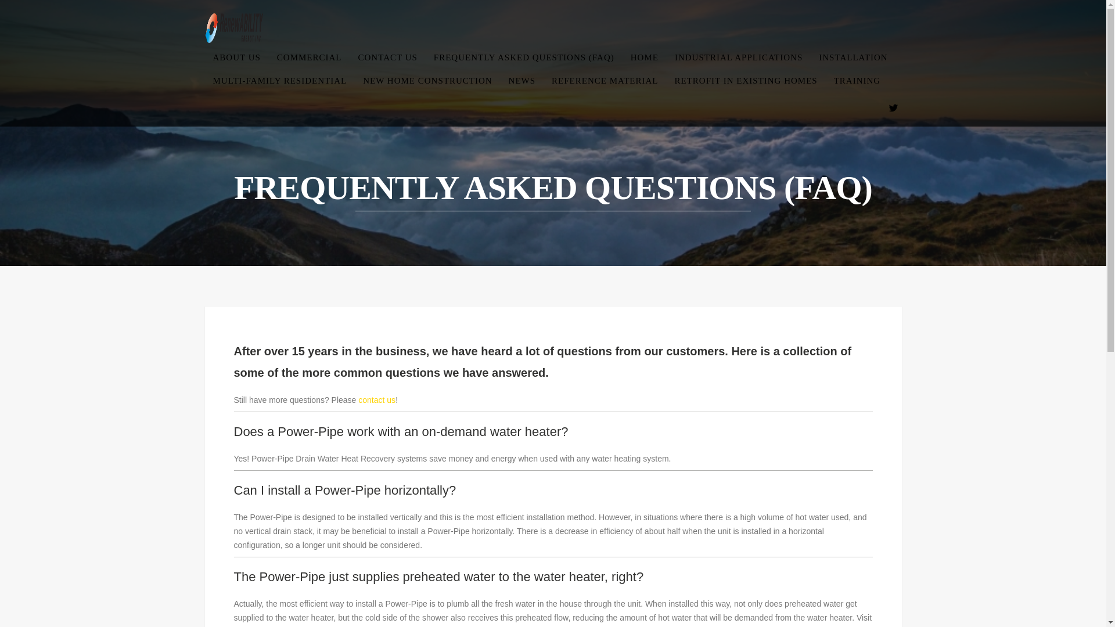 This screenshot has height=627, width=1115. I want to click on HOME, so click(645, 58).